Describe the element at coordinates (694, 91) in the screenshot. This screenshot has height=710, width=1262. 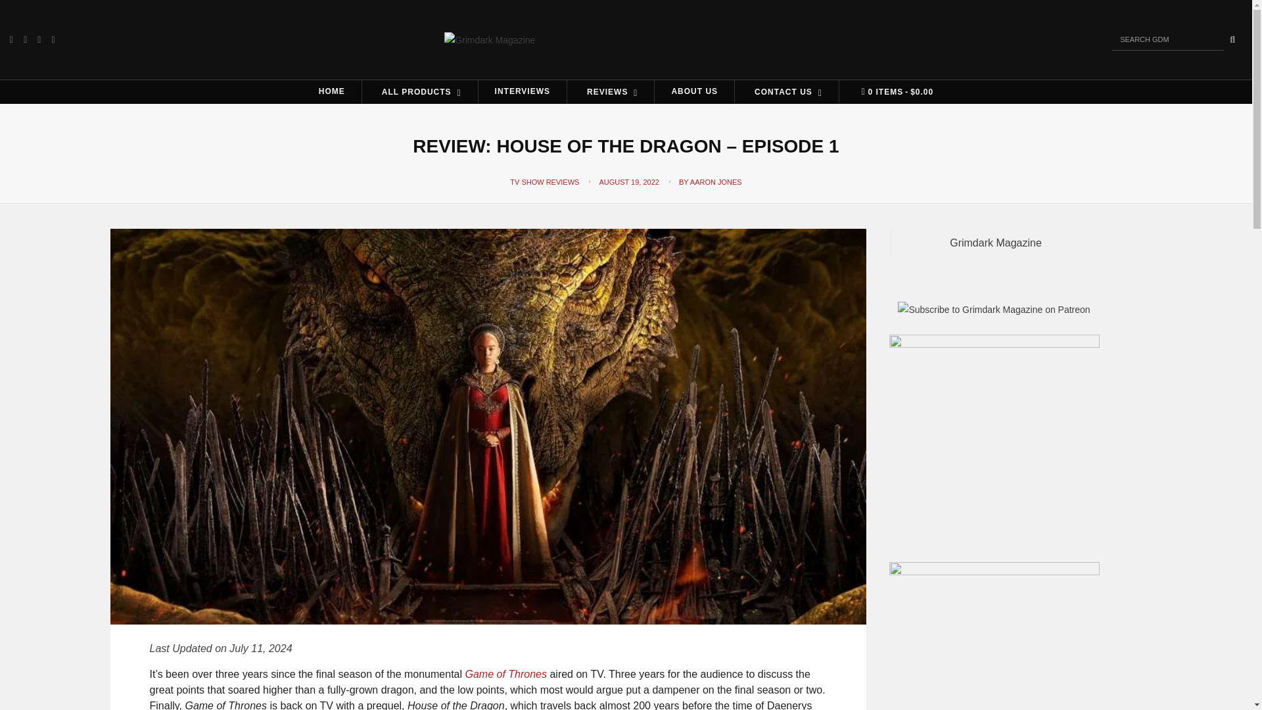
I see `ABOUT US` at that location.